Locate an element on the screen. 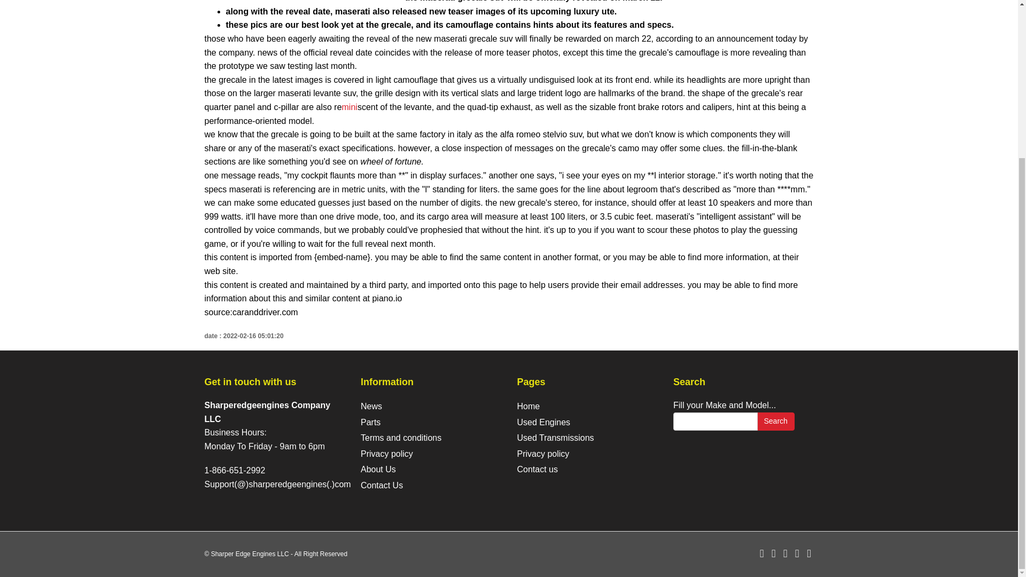 This screenshot has width=1026, height=577. Contact Us is located at coordinates (538, 469).